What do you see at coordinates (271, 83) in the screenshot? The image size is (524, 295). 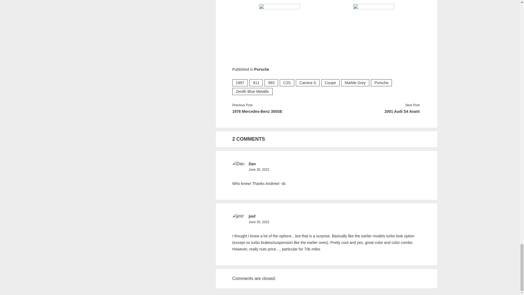 I see `View all posts tagged 993` at bounding box center [271, 83].